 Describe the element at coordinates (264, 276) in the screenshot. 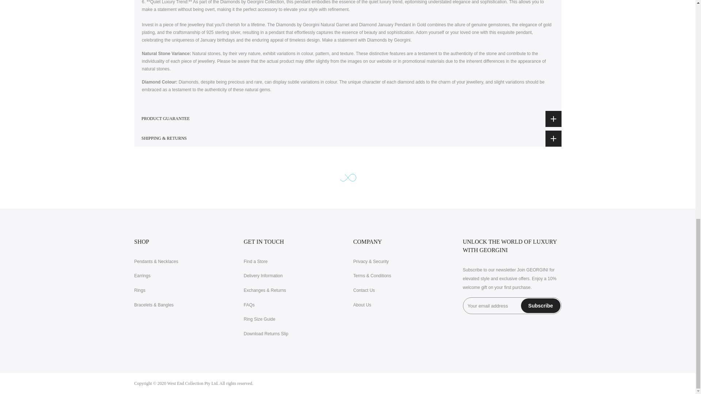

I see `SHIPPING` at that location.